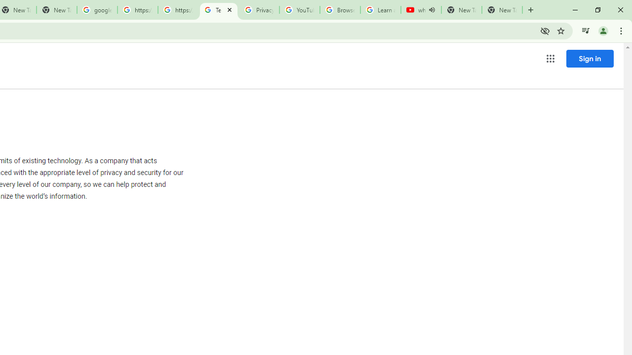  What do you see at coordinates (502, 10) in the screenshot?
I see `New Tab` at bounding box center [502, 10].